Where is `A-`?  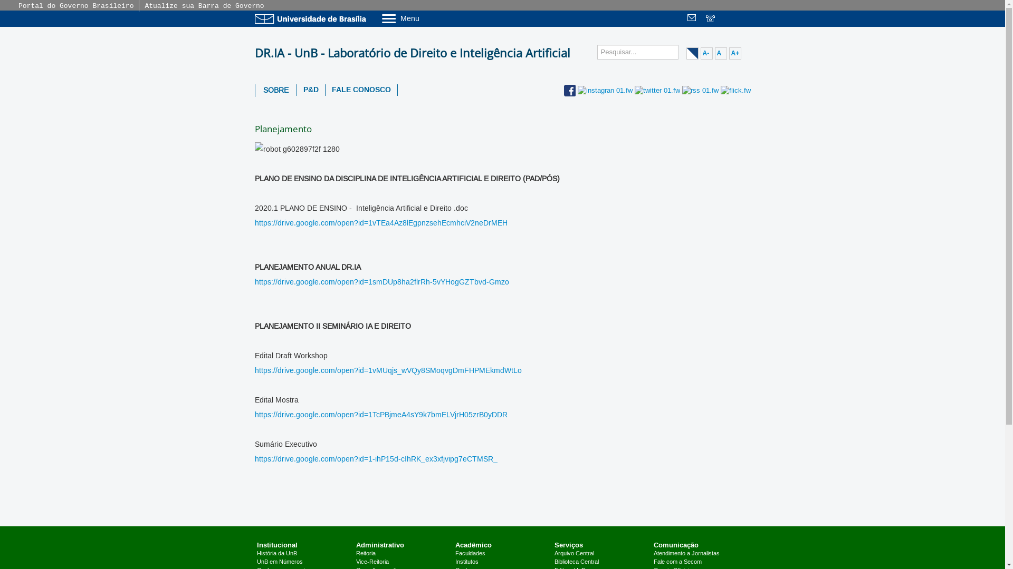
A- is located at coordinates (707, 54).